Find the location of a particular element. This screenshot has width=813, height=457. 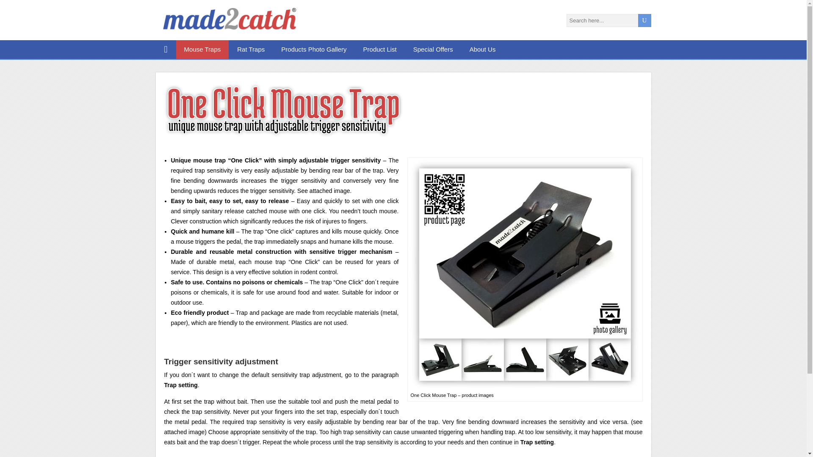

Rat Traps is located at coordinates (251, 50).